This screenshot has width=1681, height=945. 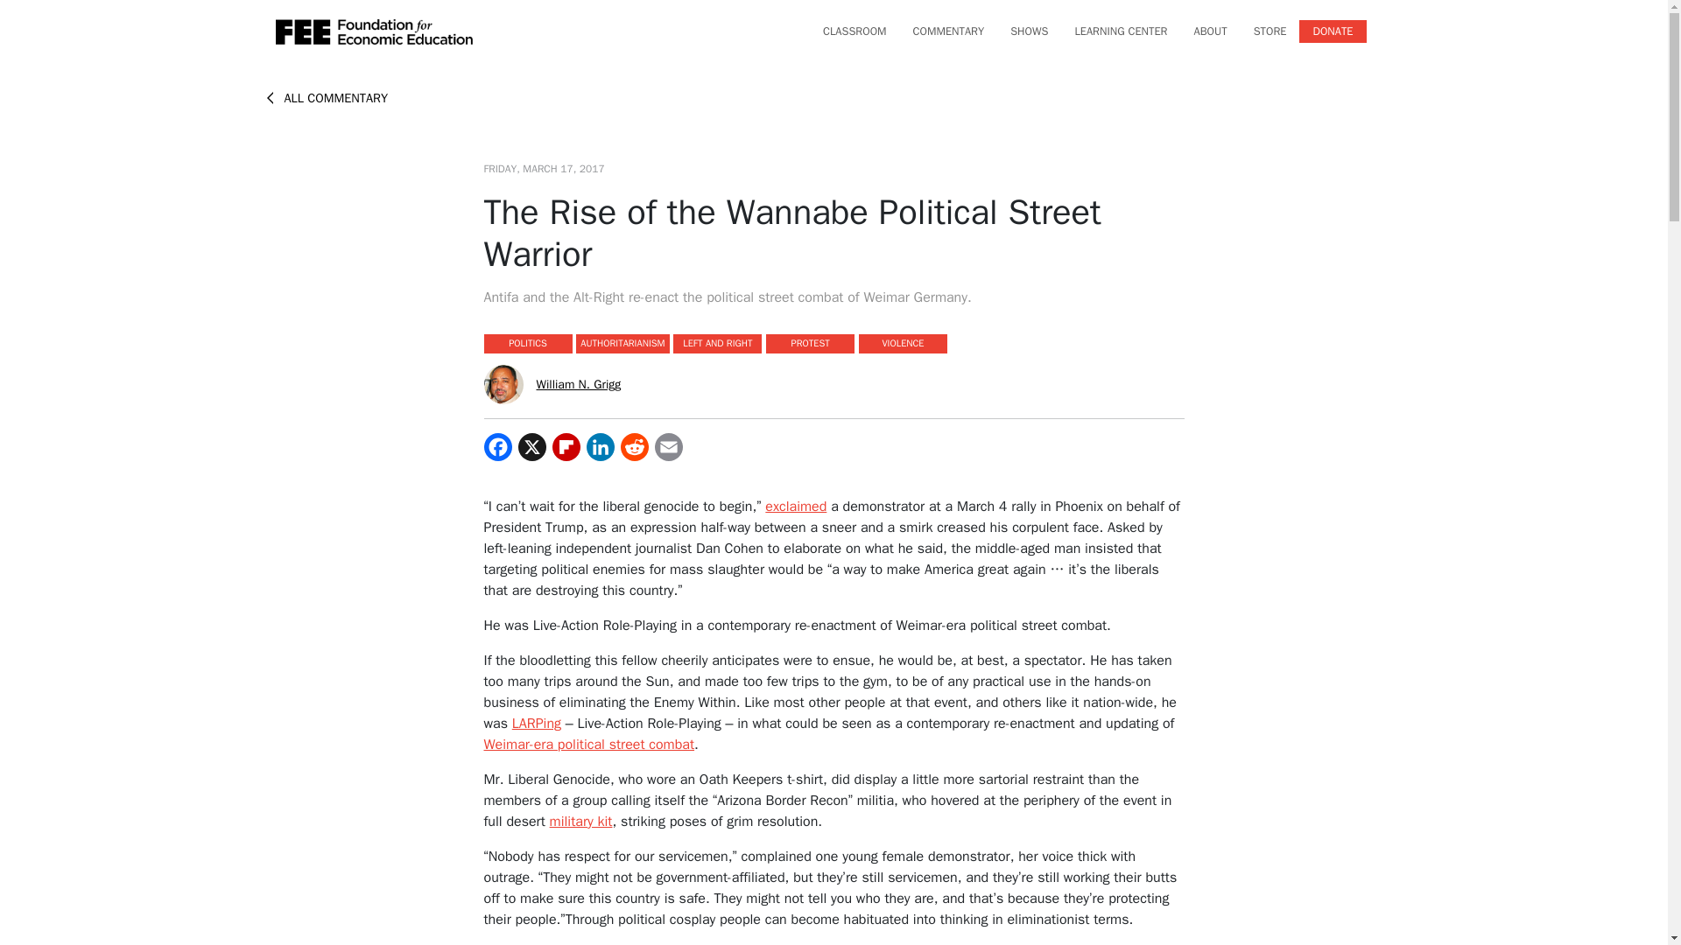 I want to click on Weimar-era political street combat, so click(x=588, y=744).